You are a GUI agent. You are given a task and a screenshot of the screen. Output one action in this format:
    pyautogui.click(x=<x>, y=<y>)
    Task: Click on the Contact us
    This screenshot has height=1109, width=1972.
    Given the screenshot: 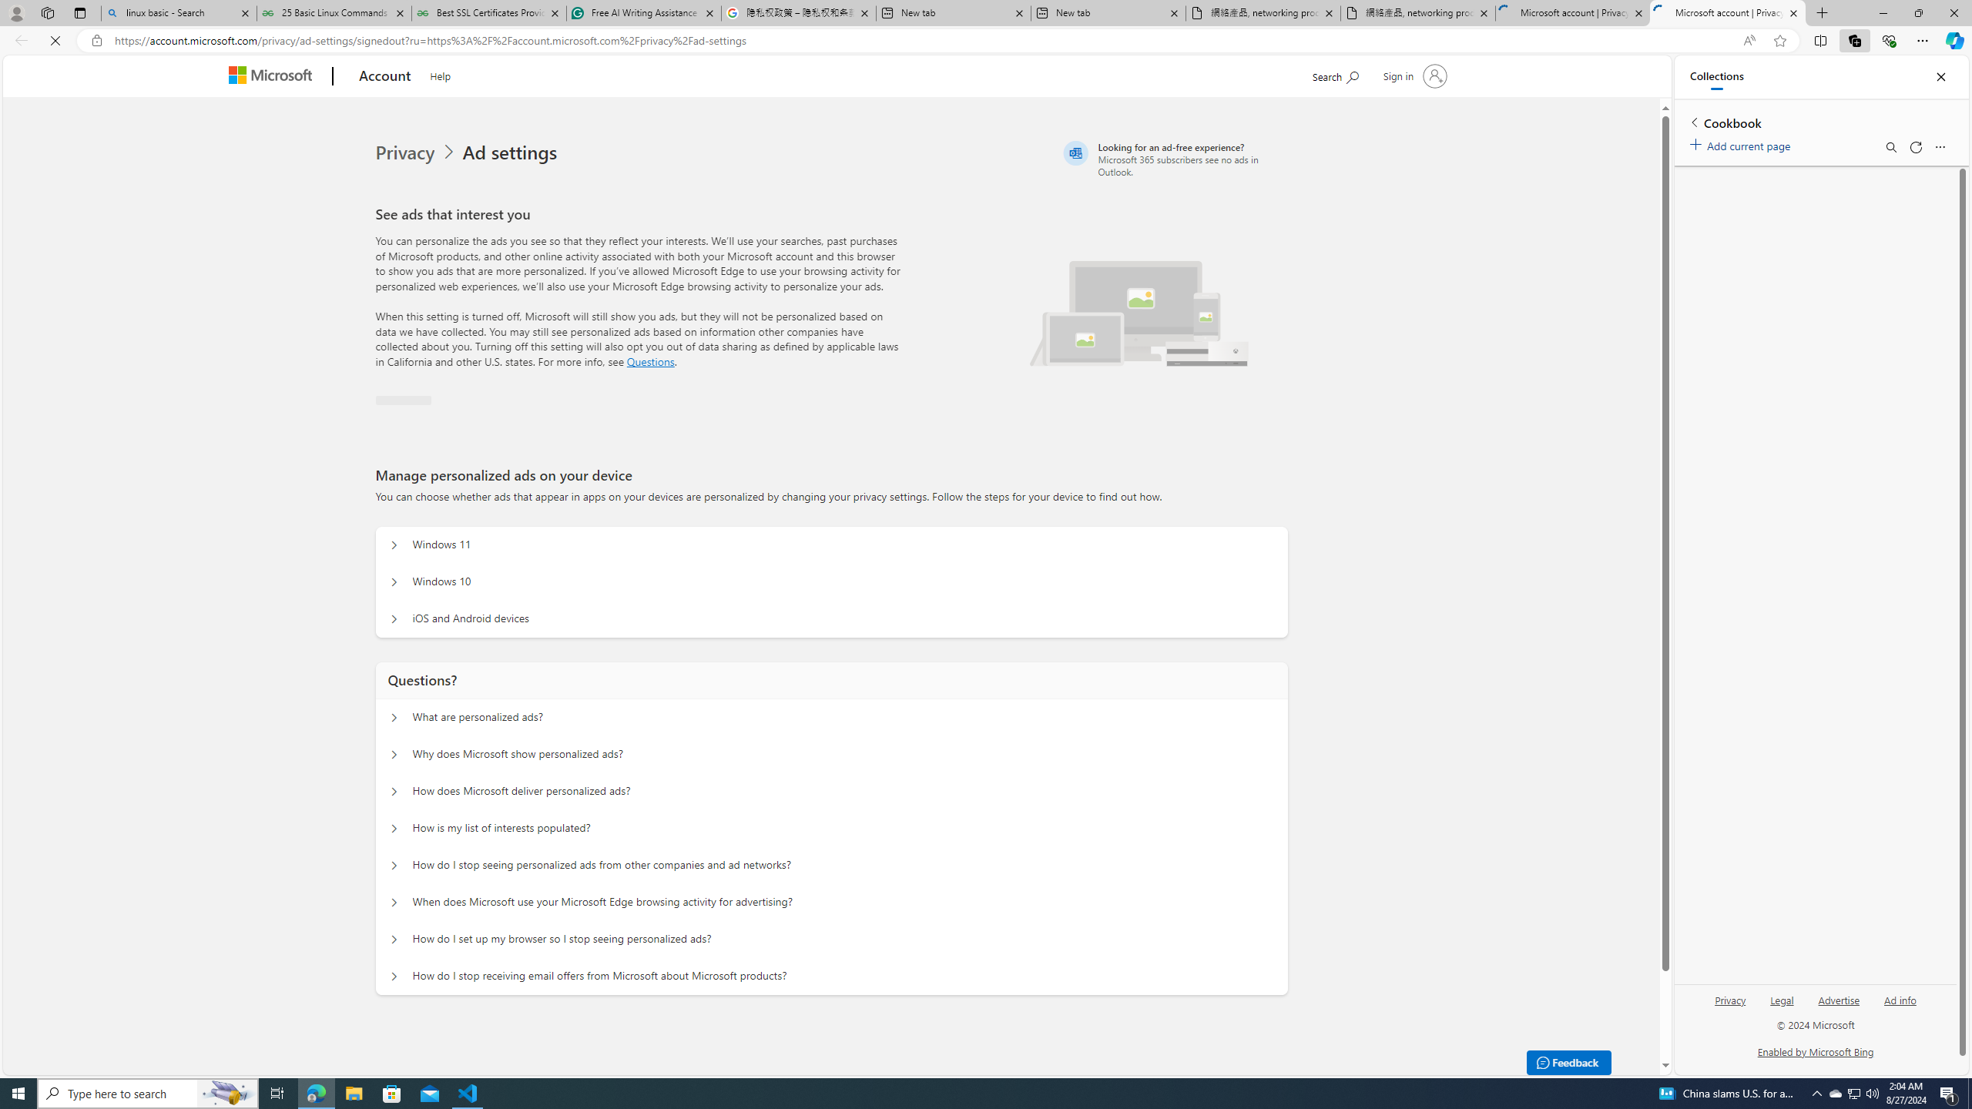 What is the action you would take?
    pyautogui.click(x=1282, y=1052)
    